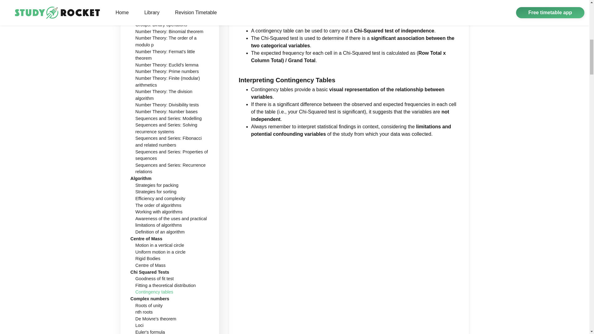  I want to click on Number Theory: Binomial theorem, so click(170, 32).